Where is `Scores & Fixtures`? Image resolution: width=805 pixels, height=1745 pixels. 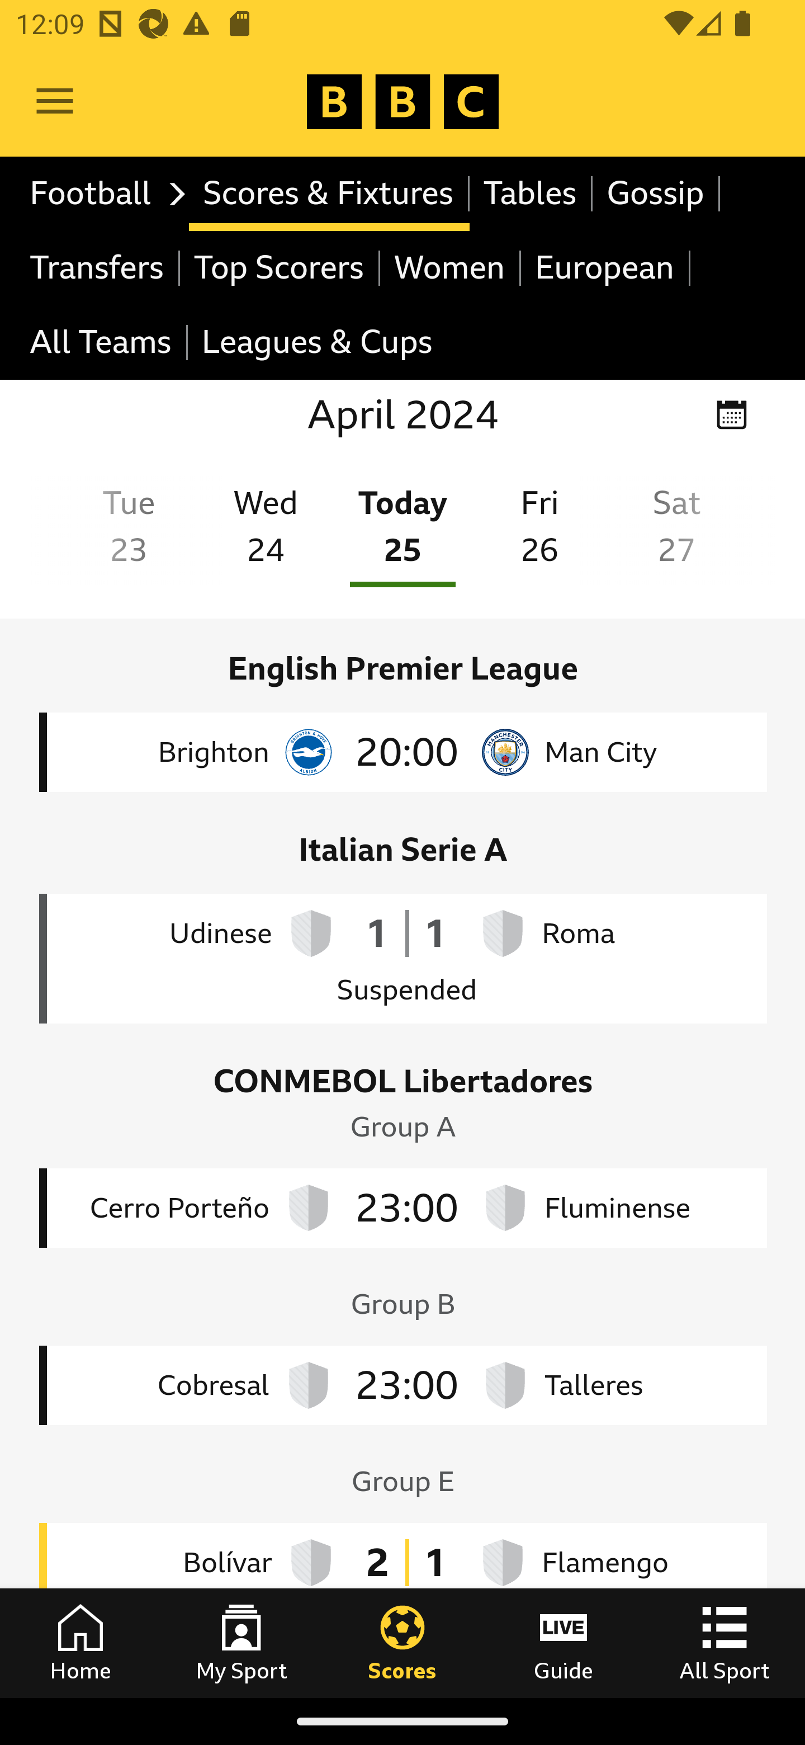
Scores & Fixtures is located at coordinates (329, 194).